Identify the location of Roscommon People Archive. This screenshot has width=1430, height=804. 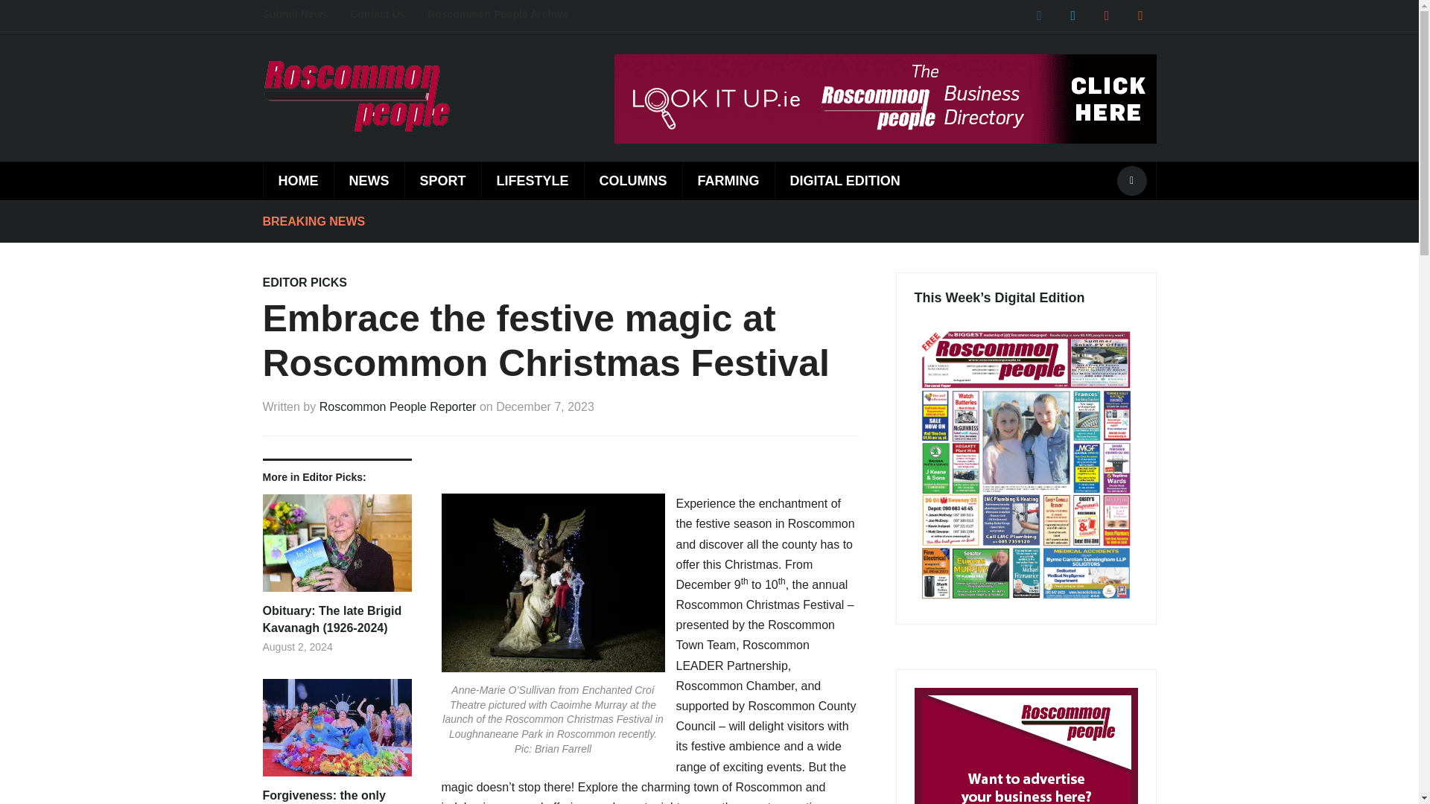
(509, 15).